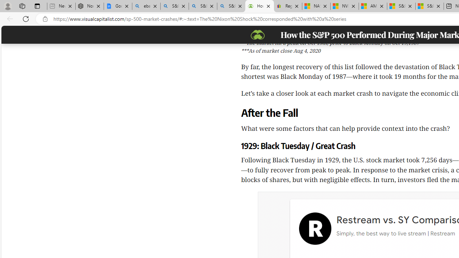 The image size is (459, 258). I want to click on S&P 500, Nasdaq end lower, weighed by Nvidia dip | Watch, so click(429, 6).